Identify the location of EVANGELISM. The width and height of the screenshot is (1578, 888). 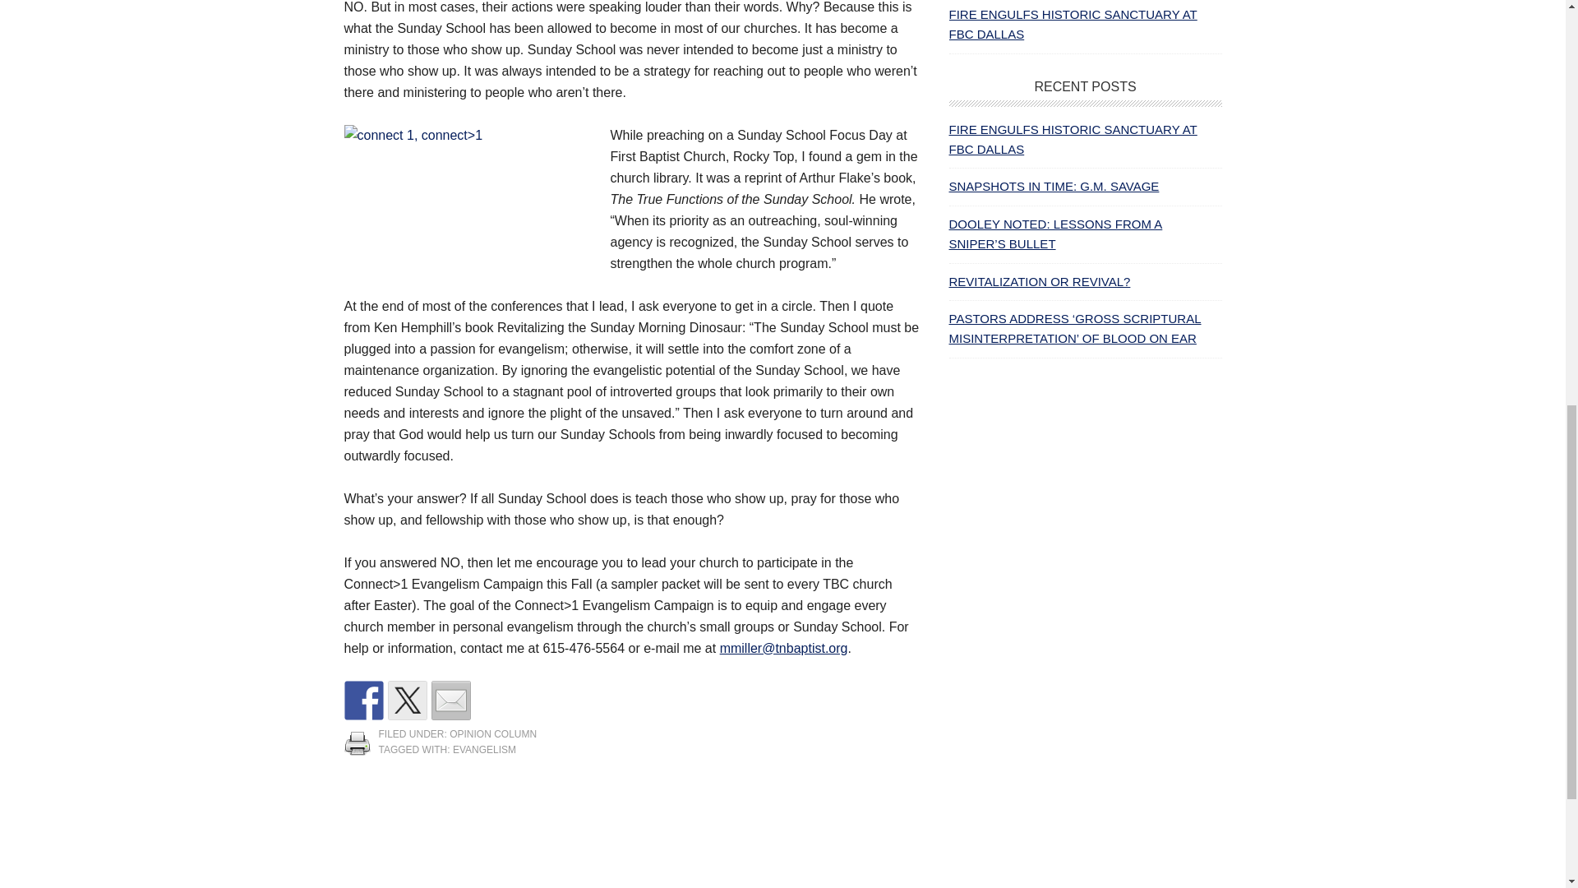
(484, 750).